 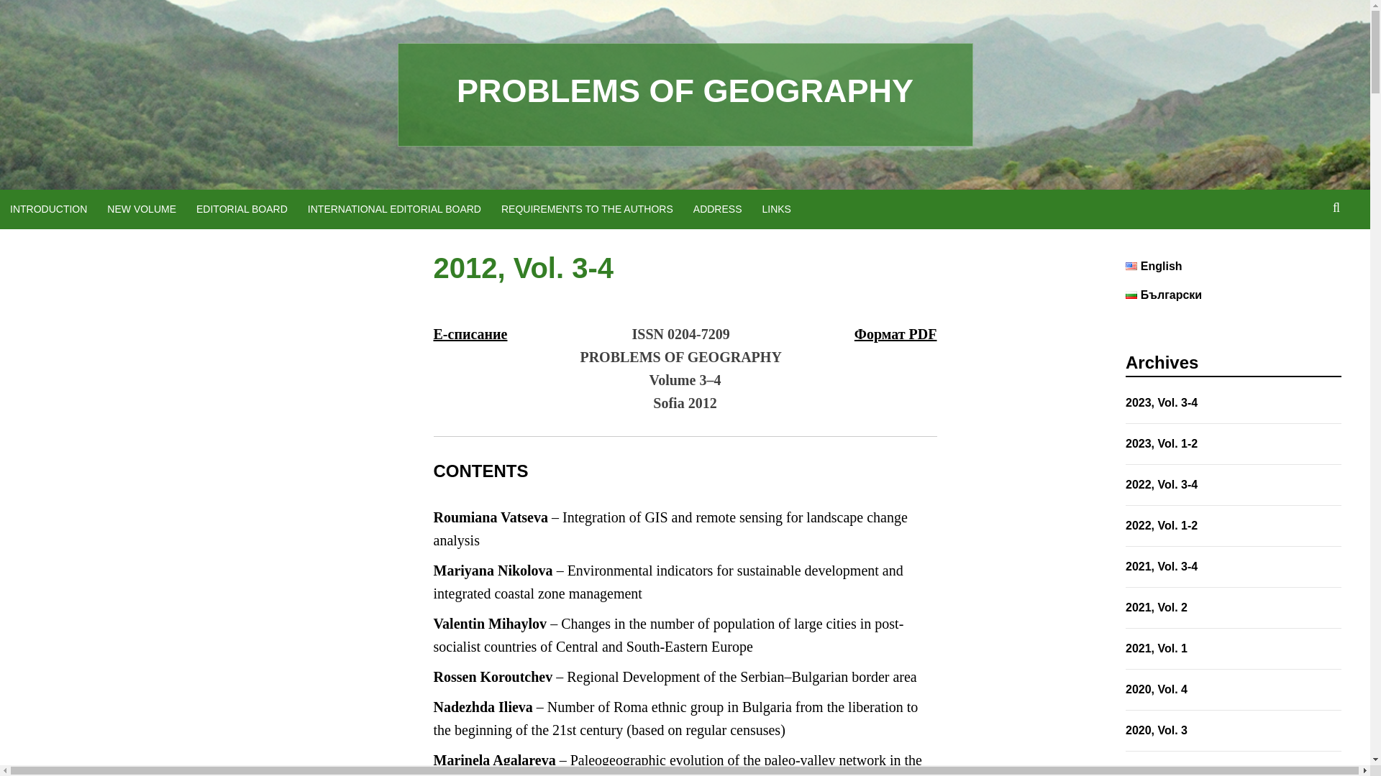 What do you see at coordinates (394, 208) in the screenshot?
I see `INTERNATIONAL EDITORIAL BOARD` at bounding box center [394, 208].